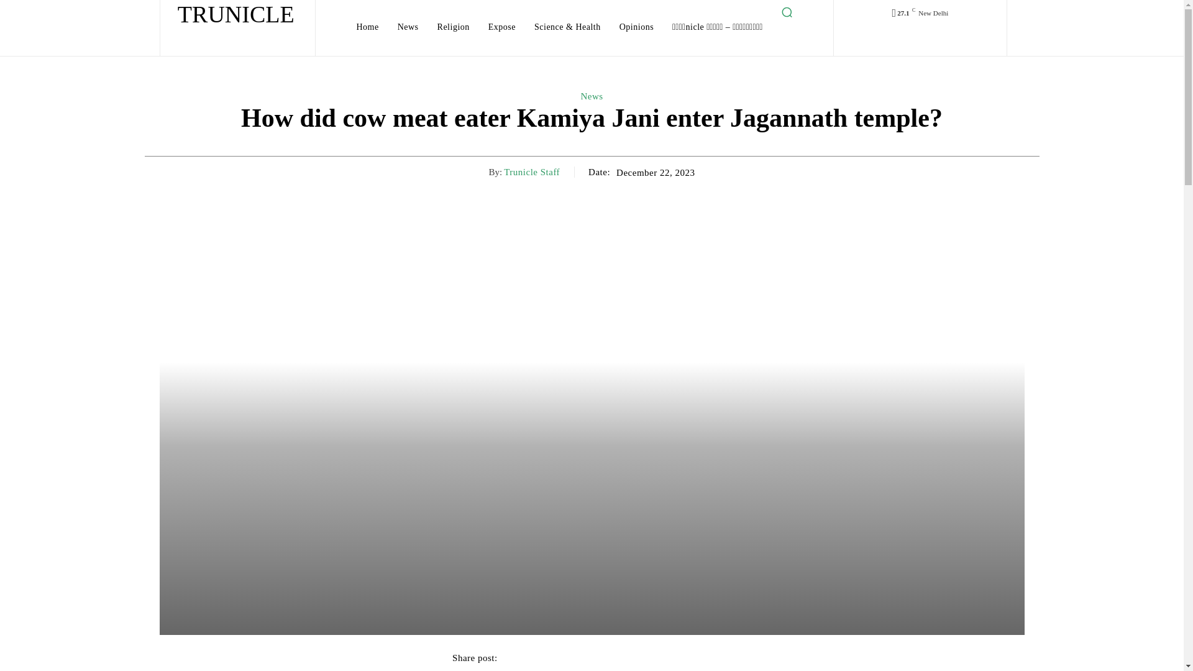 The width and height of the screenshot is (1193, 671). I want to click on Opinions, so click(636, 27).